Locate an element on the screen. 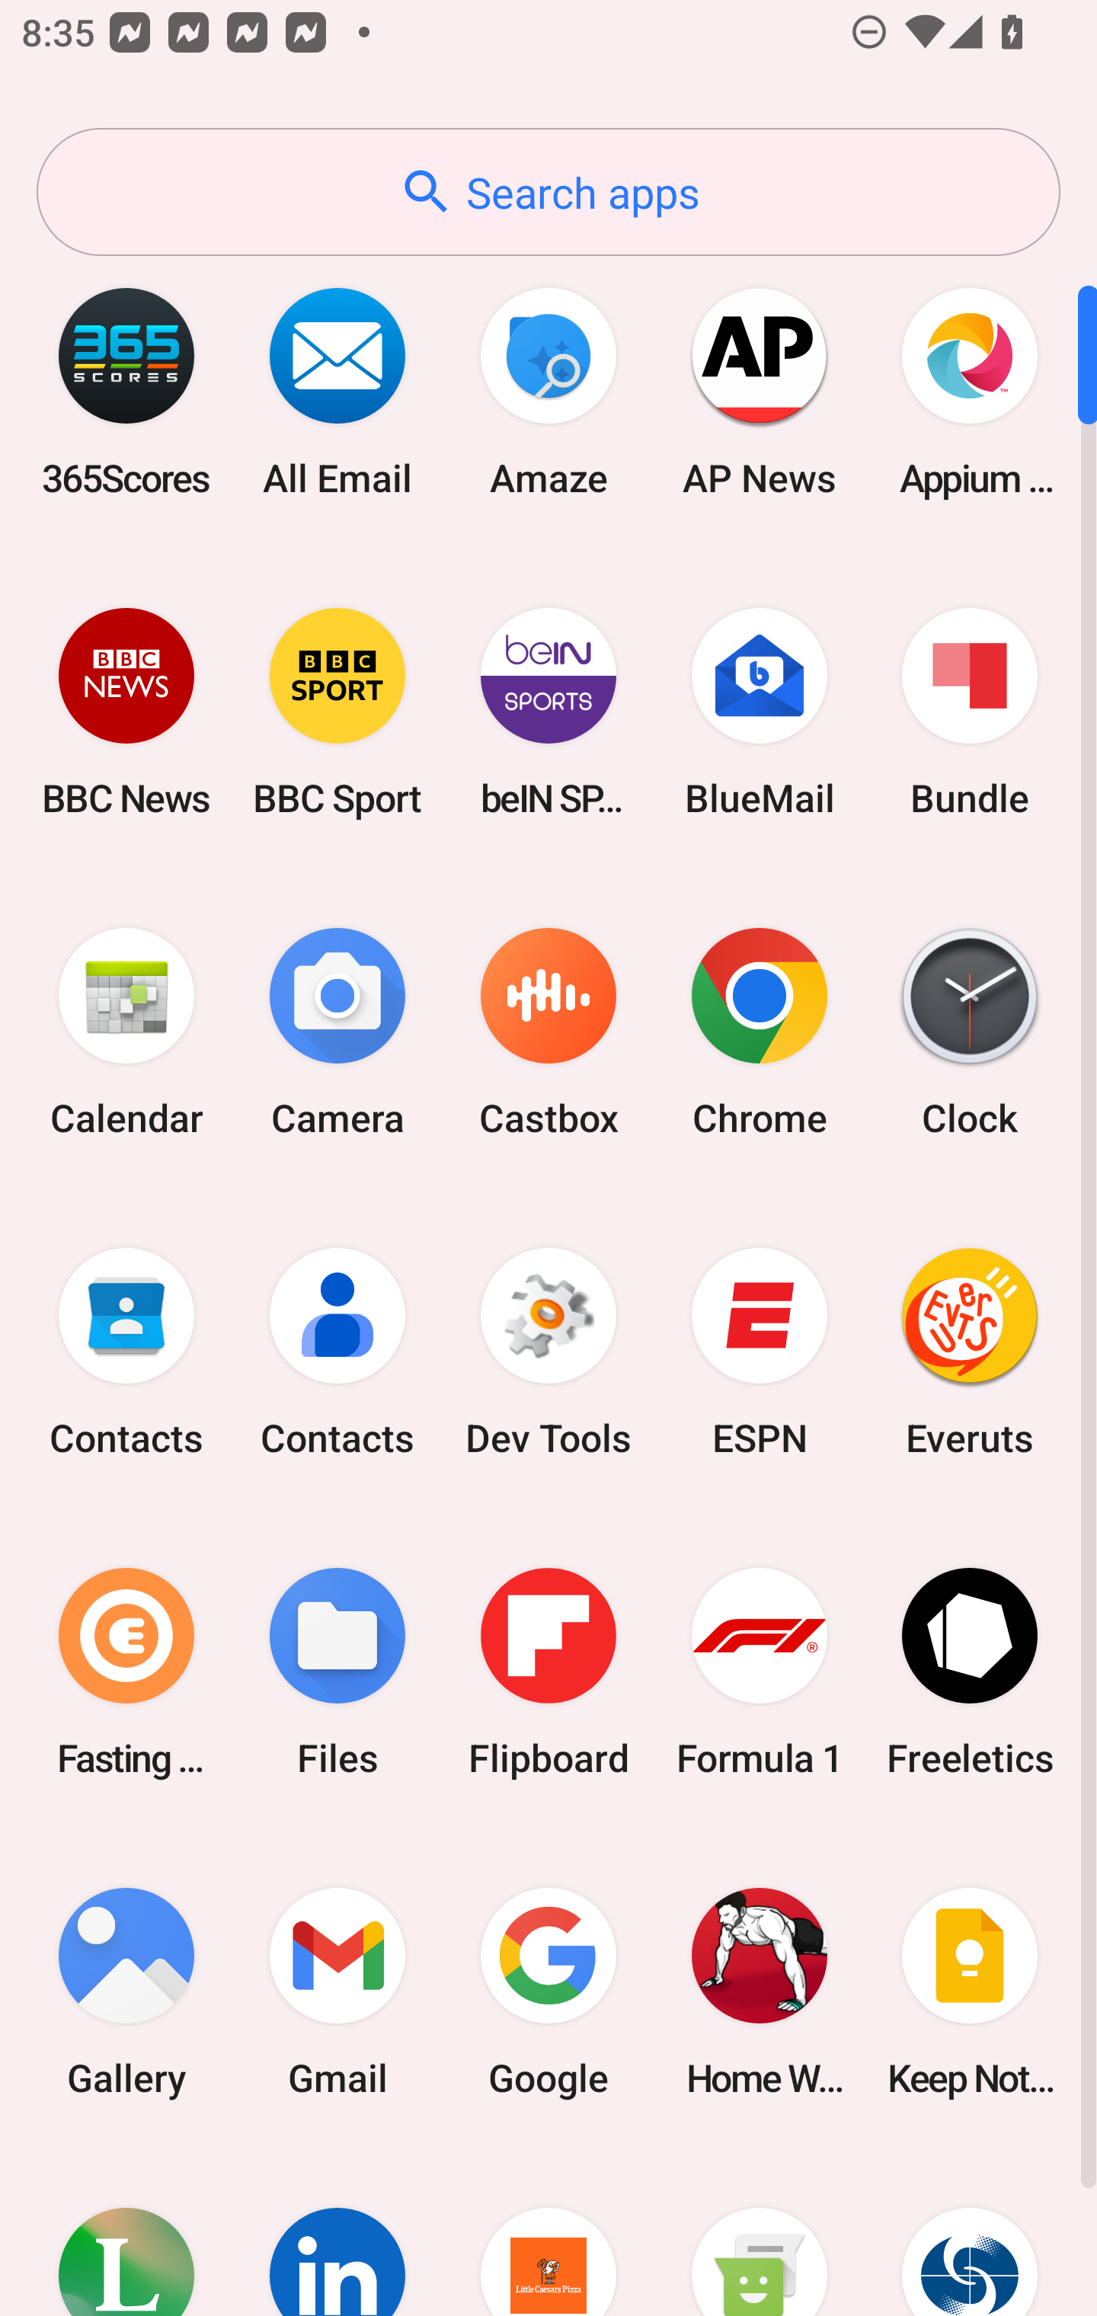 The image size is (1097, 2316). Appium Settings is located at coordinates (970, 392).